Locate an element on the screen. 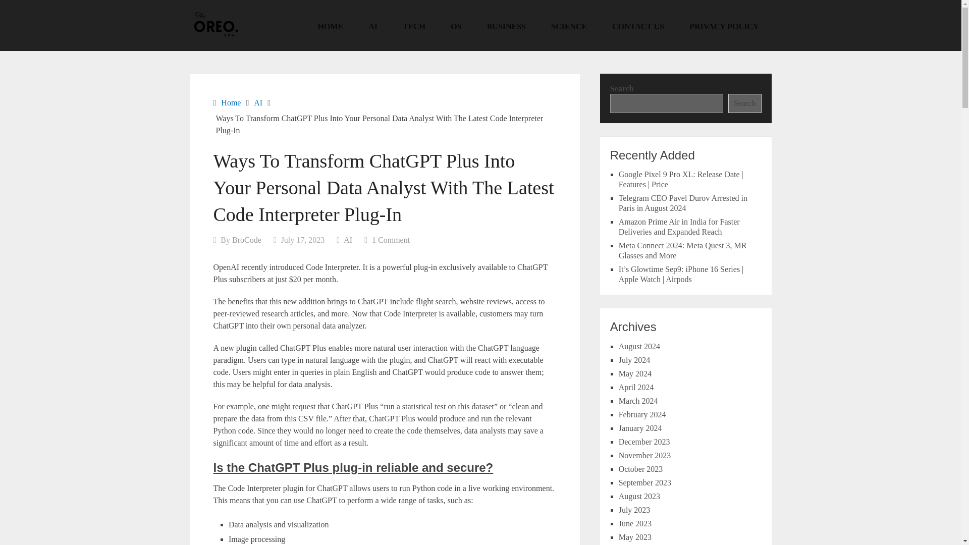 Image resolution: width=969 pixels, height=545 pixels. December 2023 is located at coordinates (644, 442).